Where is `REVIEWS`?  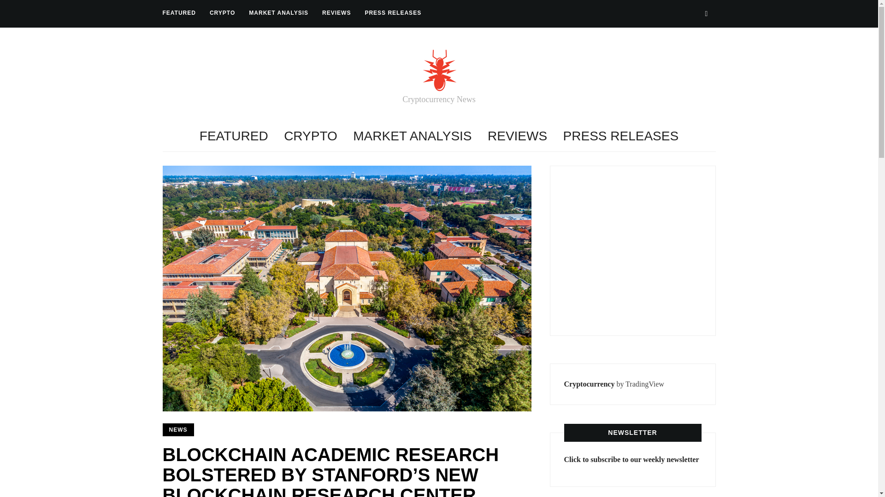 REVIEWS is located at coordinates (517, 136).